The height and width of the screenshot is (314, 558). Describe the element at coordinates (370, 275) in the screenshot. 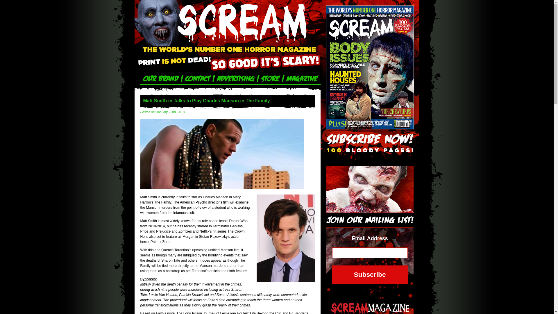

I see `Subscribe` at that location.